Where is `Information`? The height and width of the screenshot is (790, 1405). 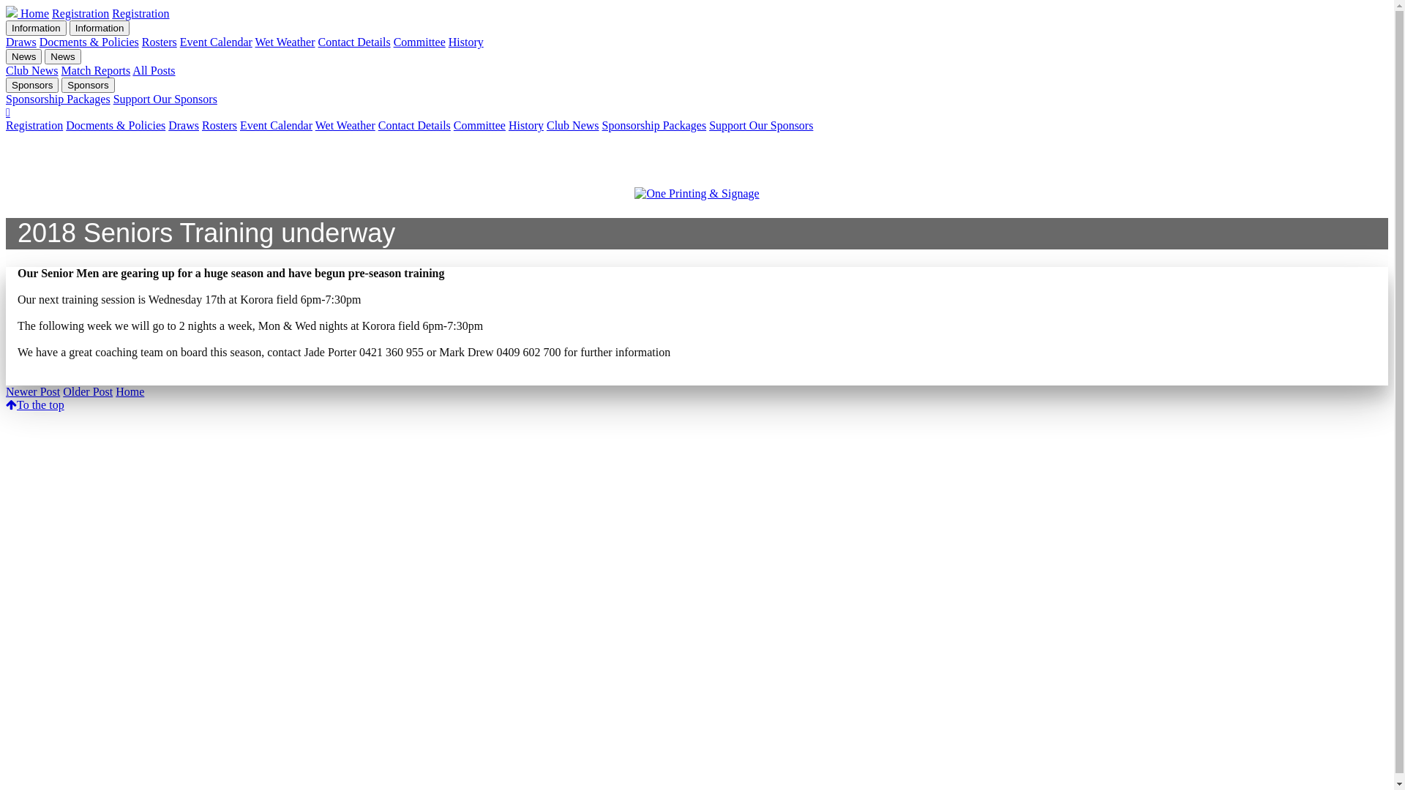 Information is located at coordinates (100, 28).